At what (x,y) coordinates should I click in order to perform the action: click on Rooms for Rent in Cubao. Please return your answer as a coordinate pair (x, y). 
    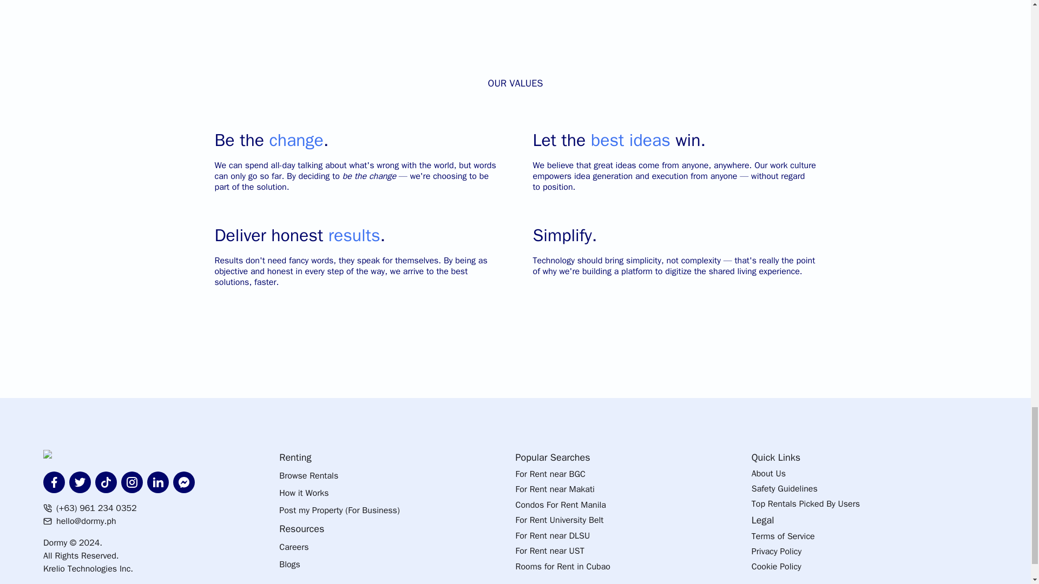
    Looking at the image, I should click on (633, 568).